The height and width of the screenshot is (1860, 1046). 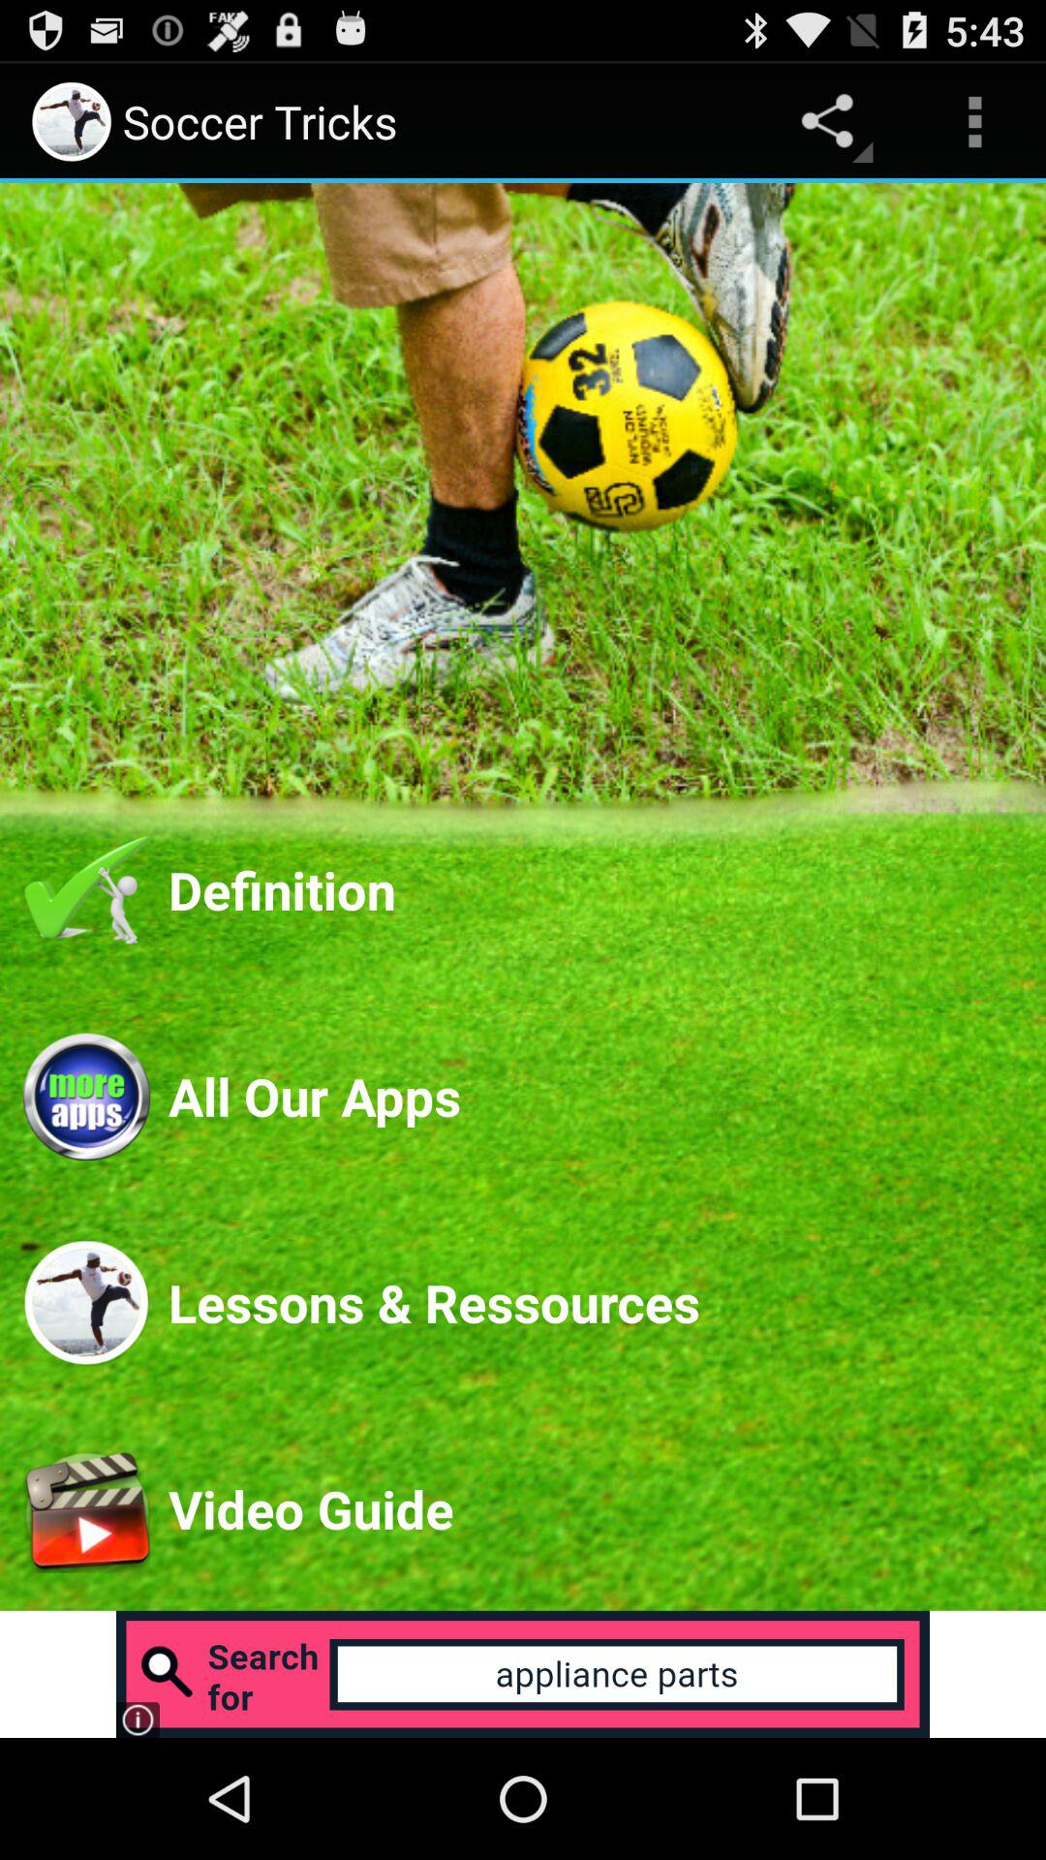 What do you see at coordinates (596, 889) in the screenshot?
I see `select definition` at bounding box center [596, 889].